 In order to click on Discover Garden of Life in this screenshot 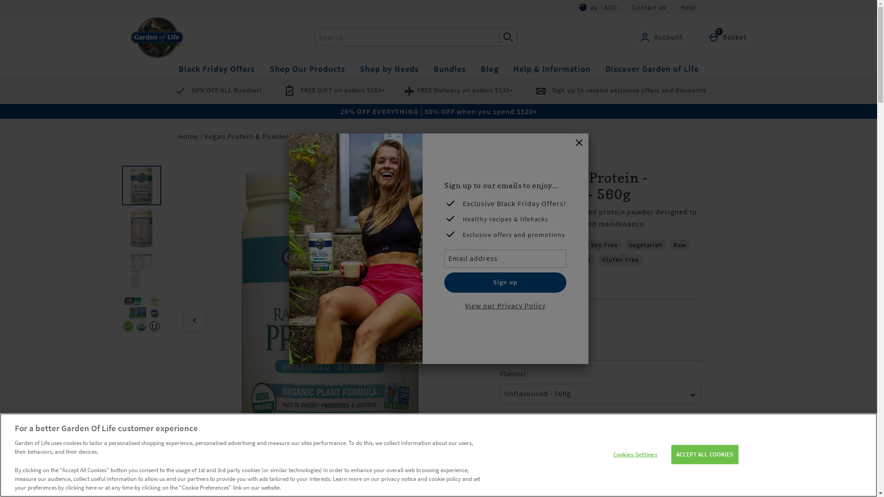, I will do `click(652, 69)`.